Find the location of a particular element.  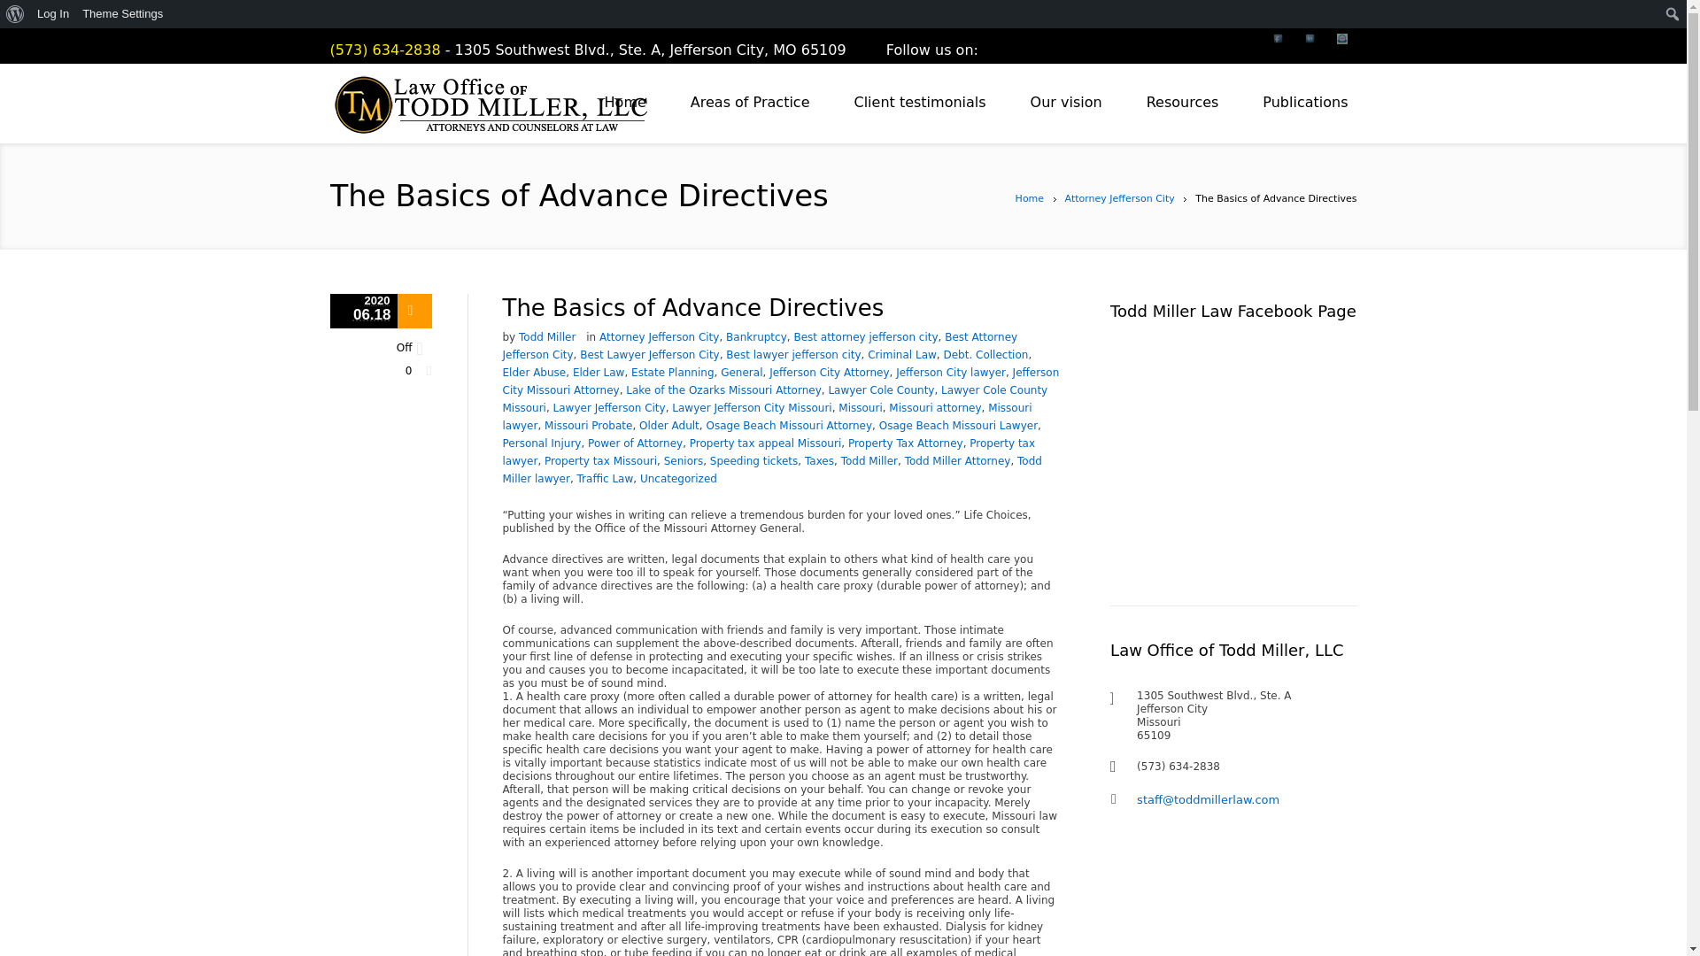

Estate Planning is located at coordinates (672, 372).